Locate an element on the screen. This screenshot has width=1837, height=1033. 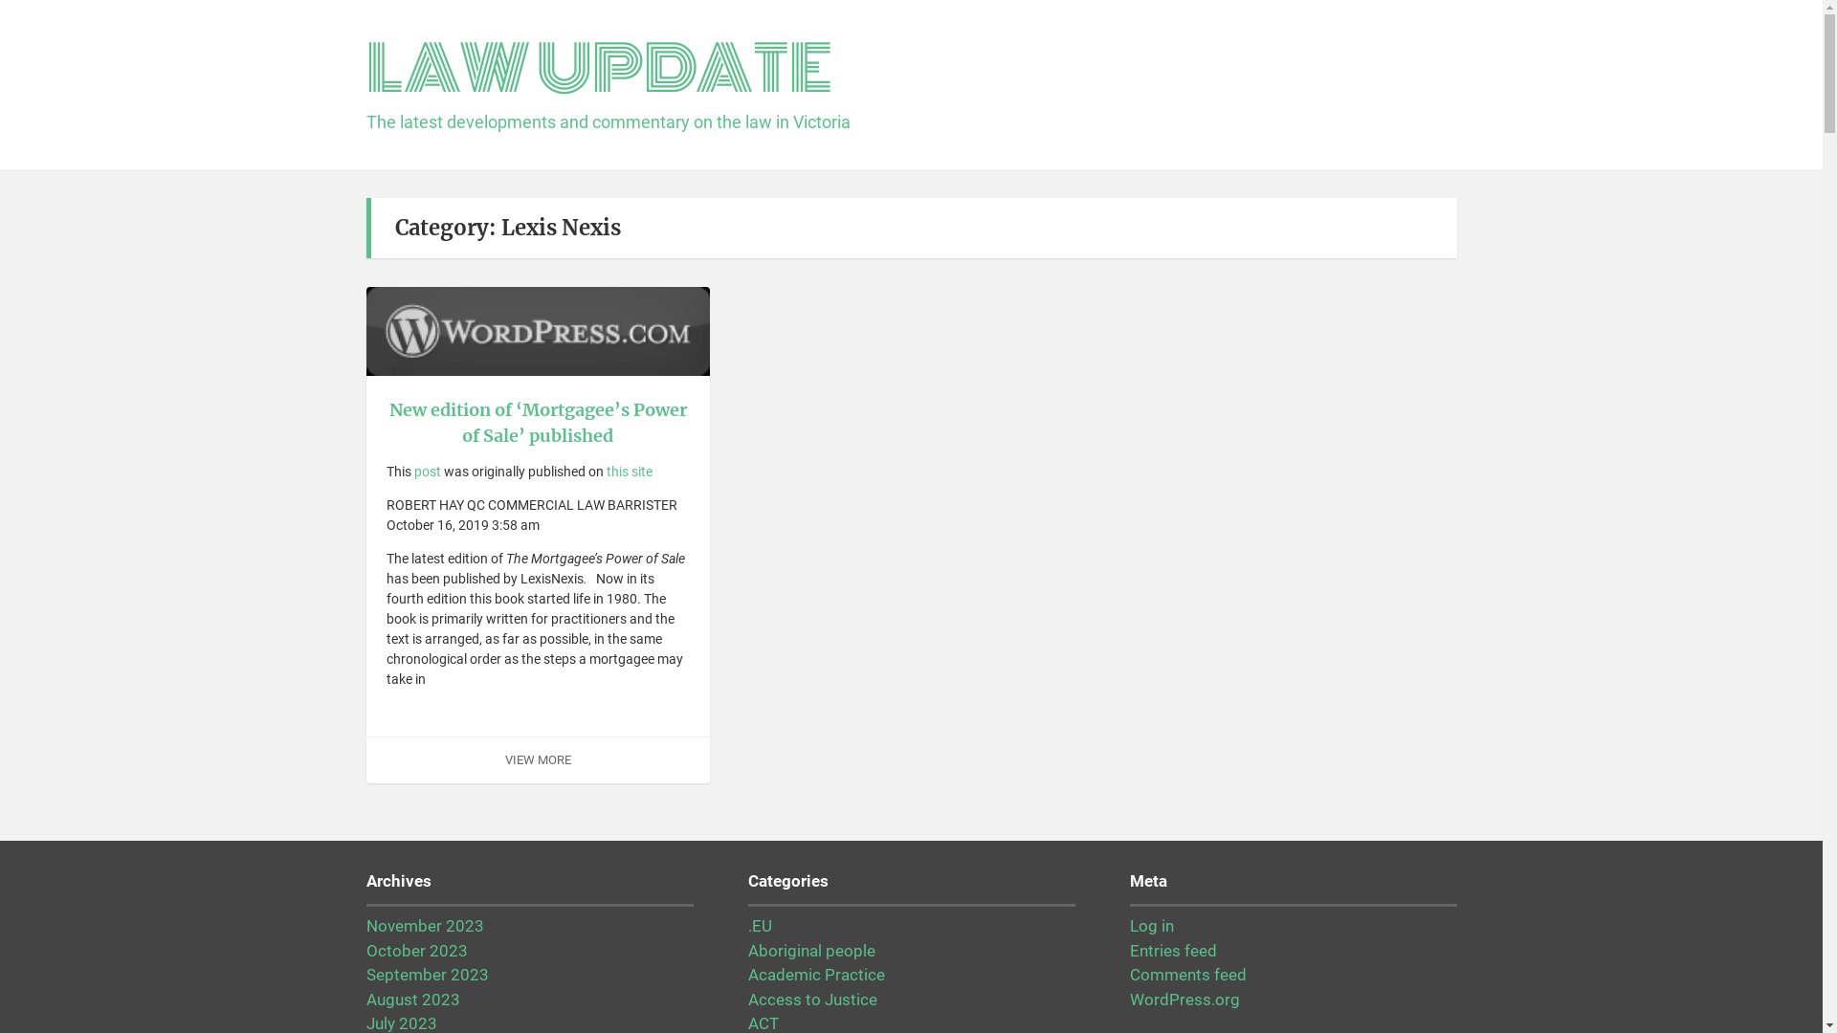
Skip to content is located at coordinates (0, 0).